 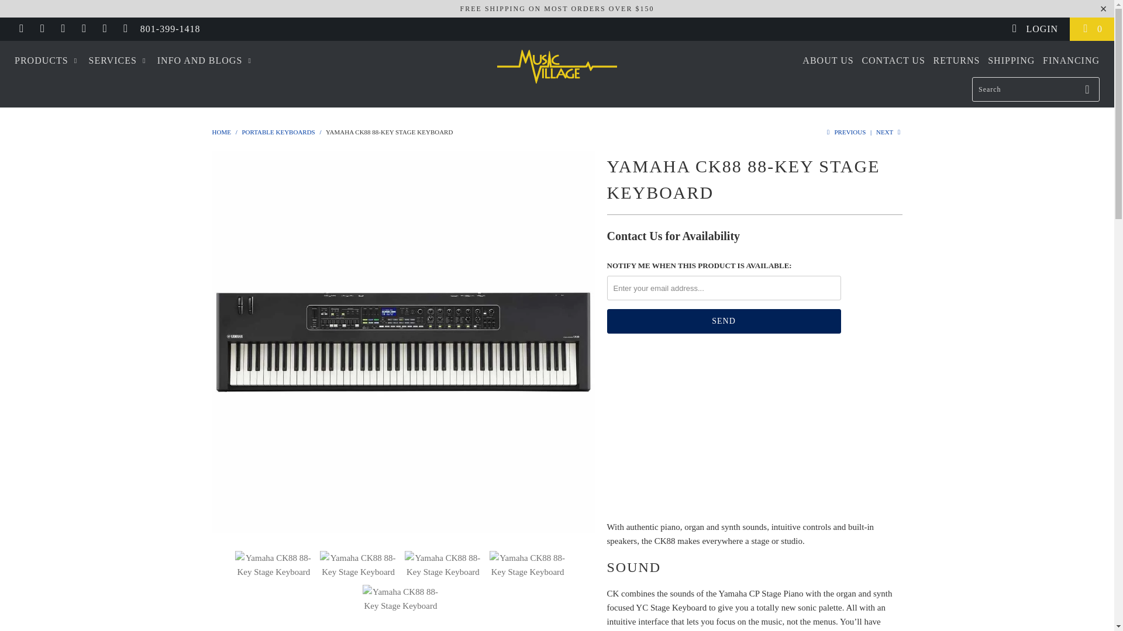 What do you see at coordinates (83, 29) in the screenshot?
I see `Music Village USA on Pinterest` at bounding box center [83, 29].